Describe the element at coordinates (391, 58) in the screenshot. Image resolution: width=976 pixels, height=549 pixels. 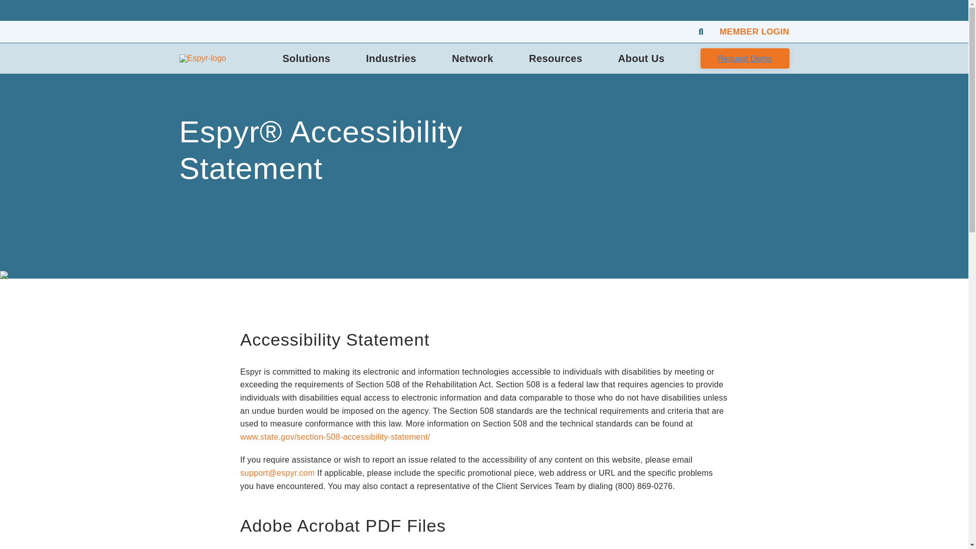
I see `Industries` at that location.